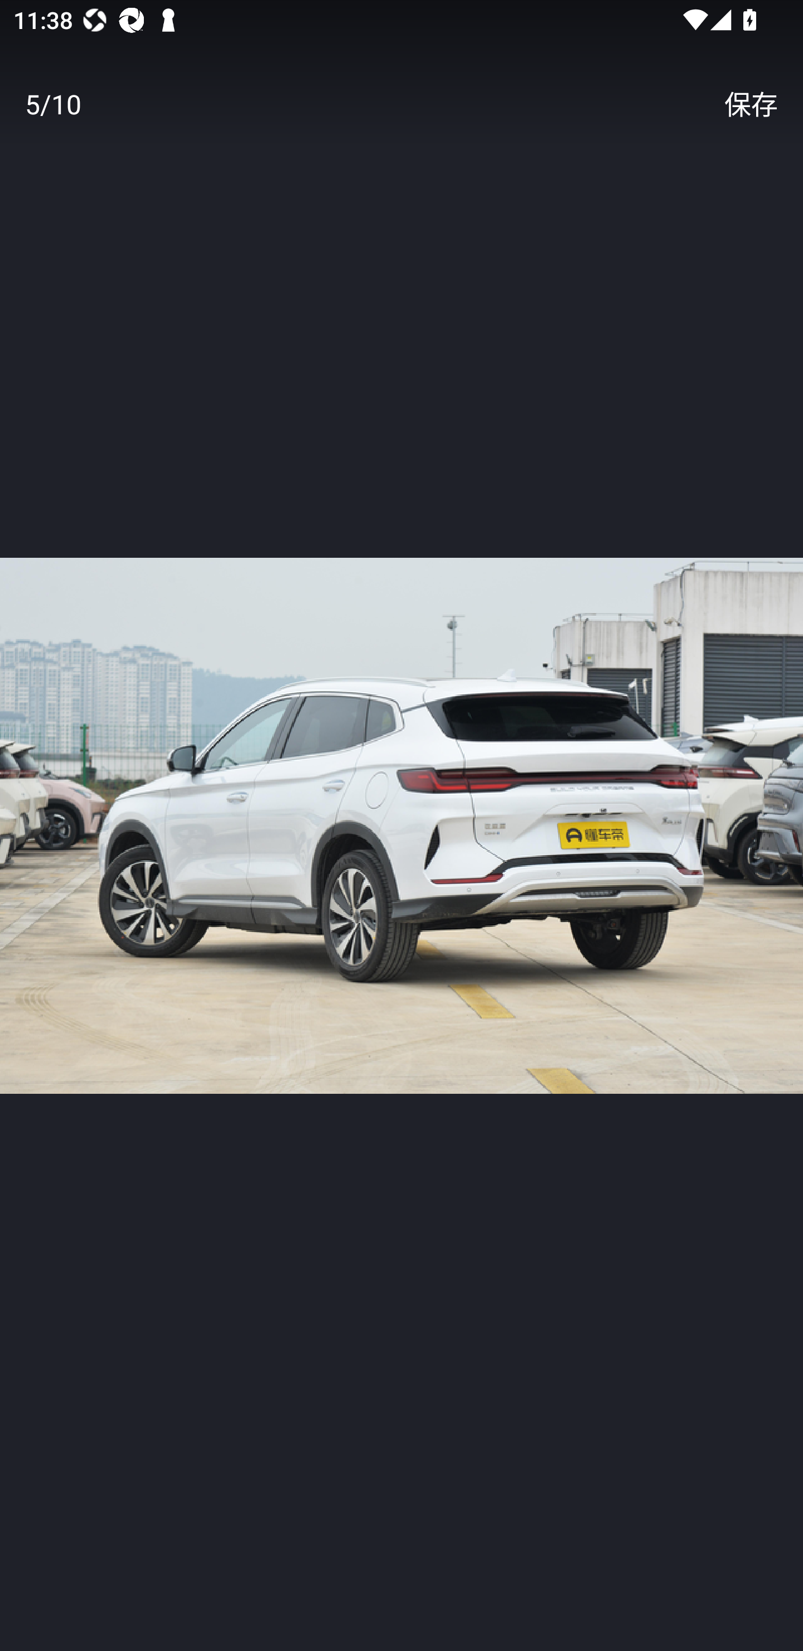 The width and height of the screenshot is (803, 1651). I want to click on 保存, so click(751, 104).